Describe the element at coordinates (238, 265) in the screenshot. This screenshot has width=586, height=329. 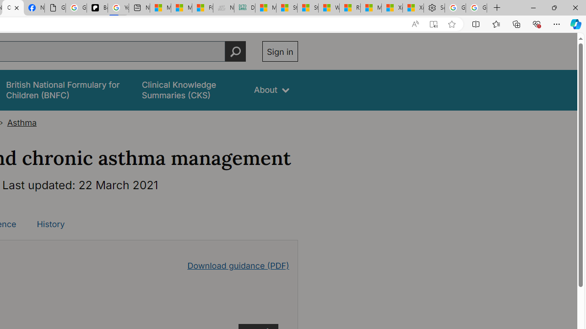
I see `Download guidance (PDF)` at that location.